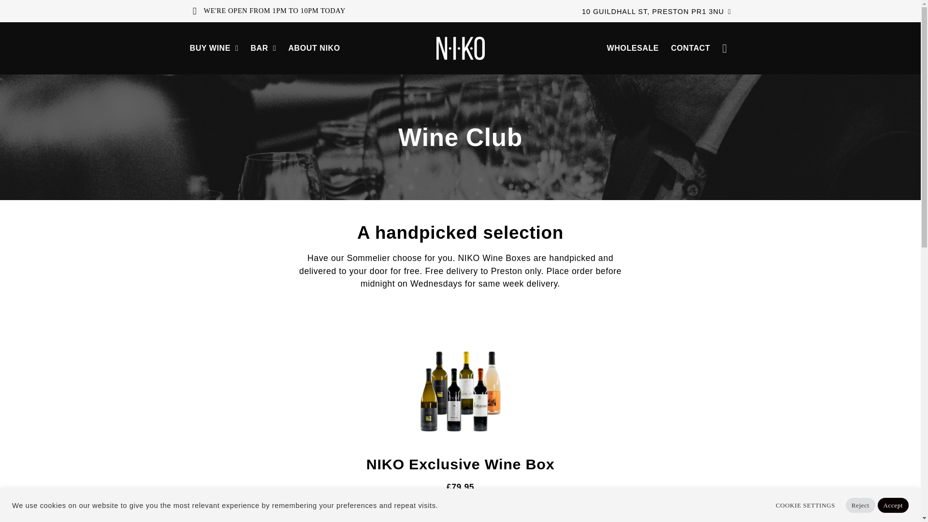 This screenshot has height=522, width=928. I want to click on ABOUT NIKO, so click(319, 48).